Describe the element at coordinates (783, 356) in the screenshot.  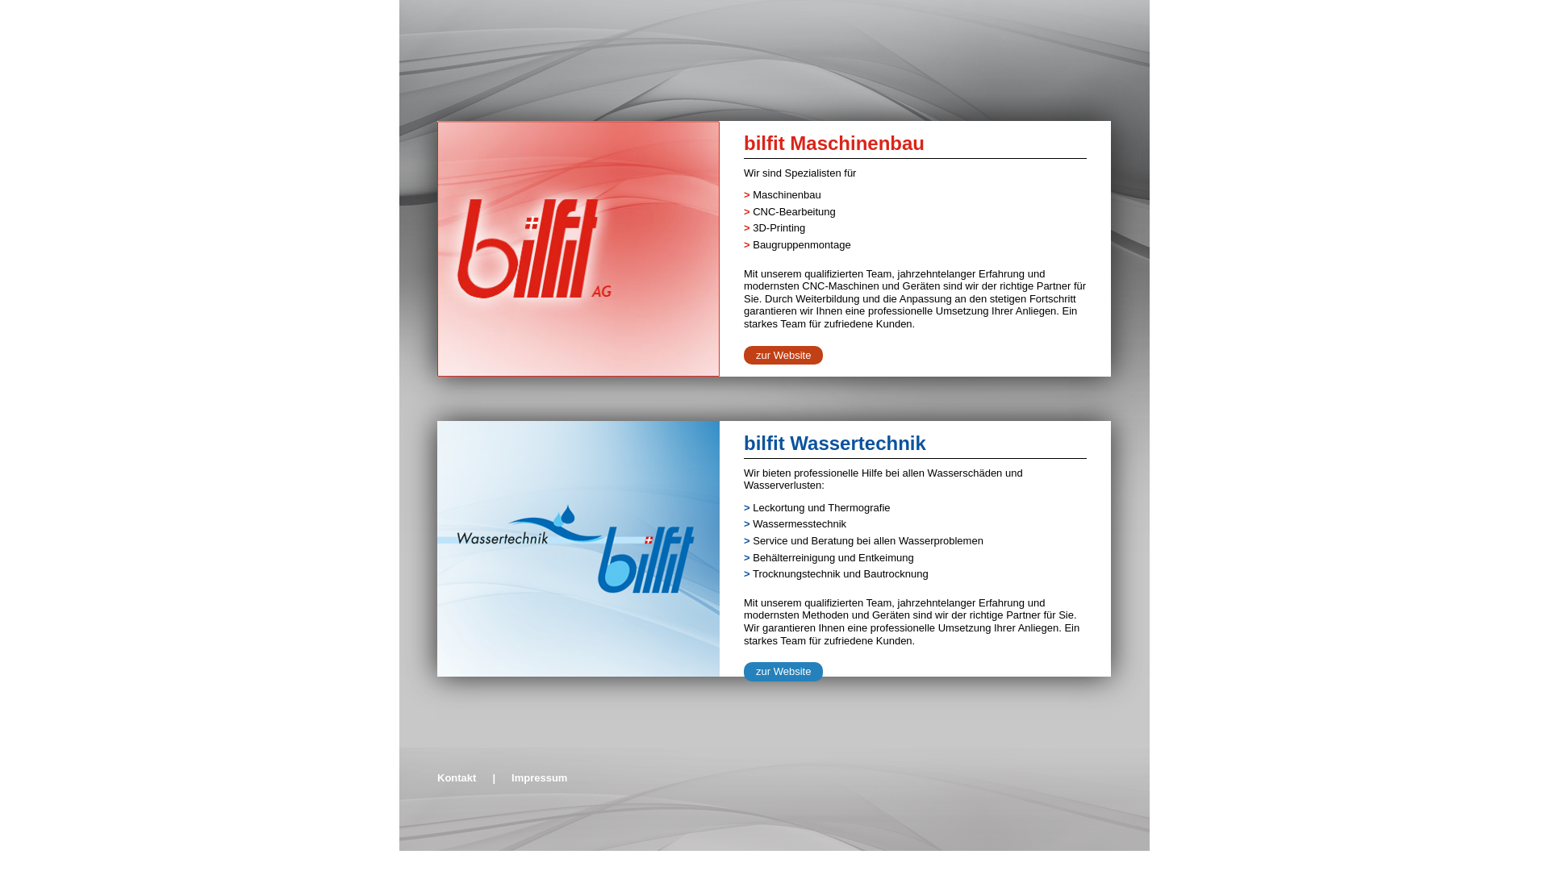
I see `zur Website` at that location.